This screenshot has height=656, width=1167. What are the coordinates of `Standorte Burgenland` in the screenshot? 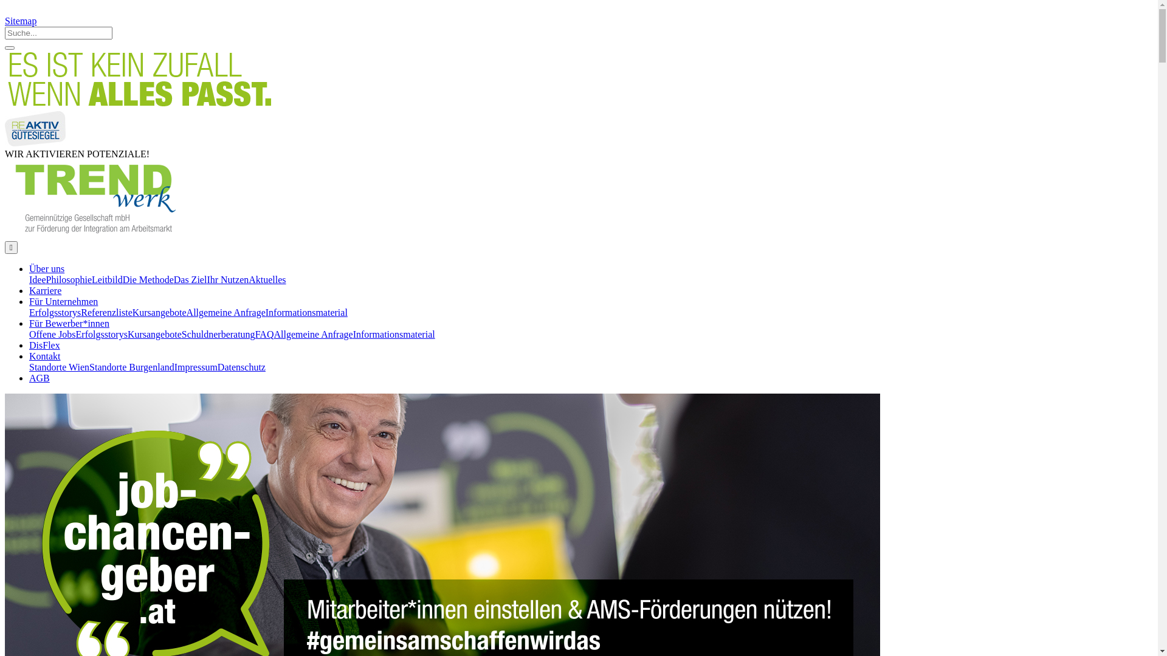 It's located at (132, 367).